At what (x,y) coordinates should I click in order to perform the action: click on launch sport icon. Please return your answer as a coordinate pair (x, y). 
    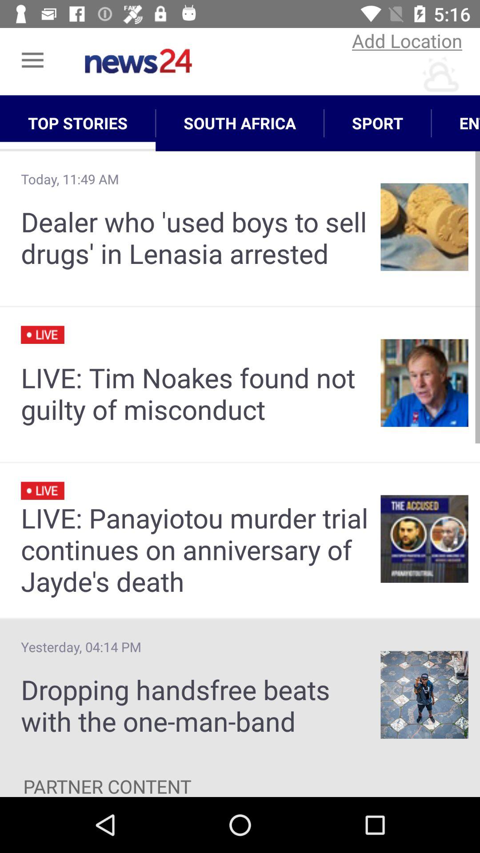
    Looking at the image, I should click on (378, 123).